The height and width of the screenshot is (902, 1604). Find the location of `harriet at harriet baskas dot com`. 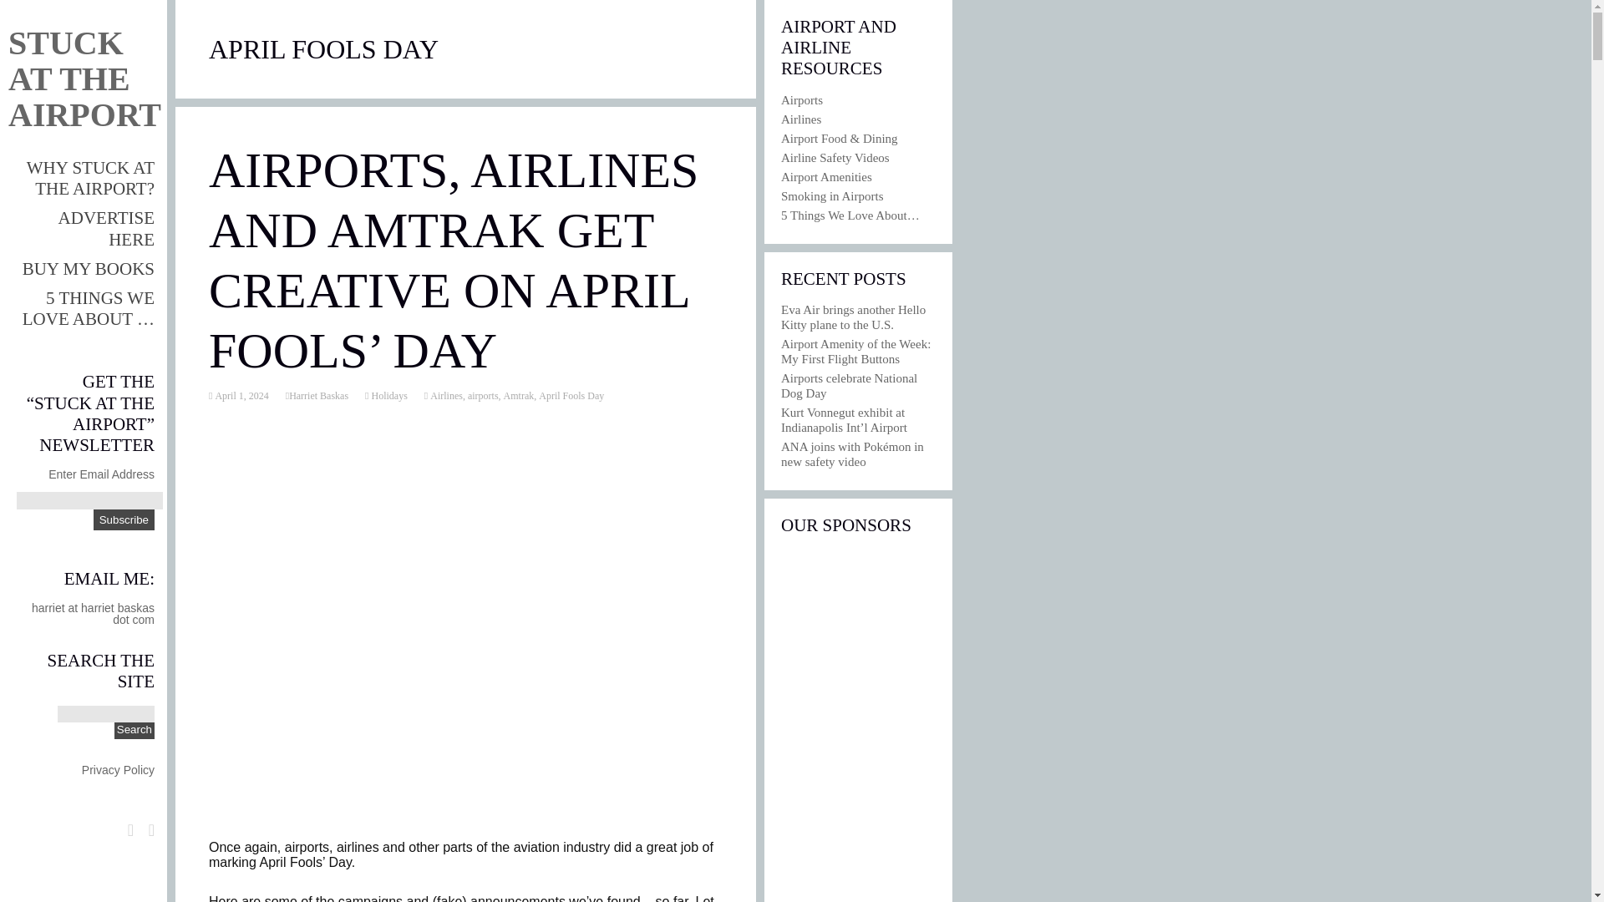

harriet at harriet baskas dot com is located at coordinates (93, 613).